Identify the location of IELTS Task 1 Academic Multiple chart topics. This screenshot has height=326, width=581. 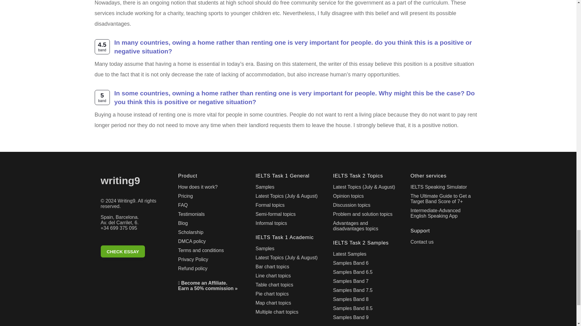
(288, 313).